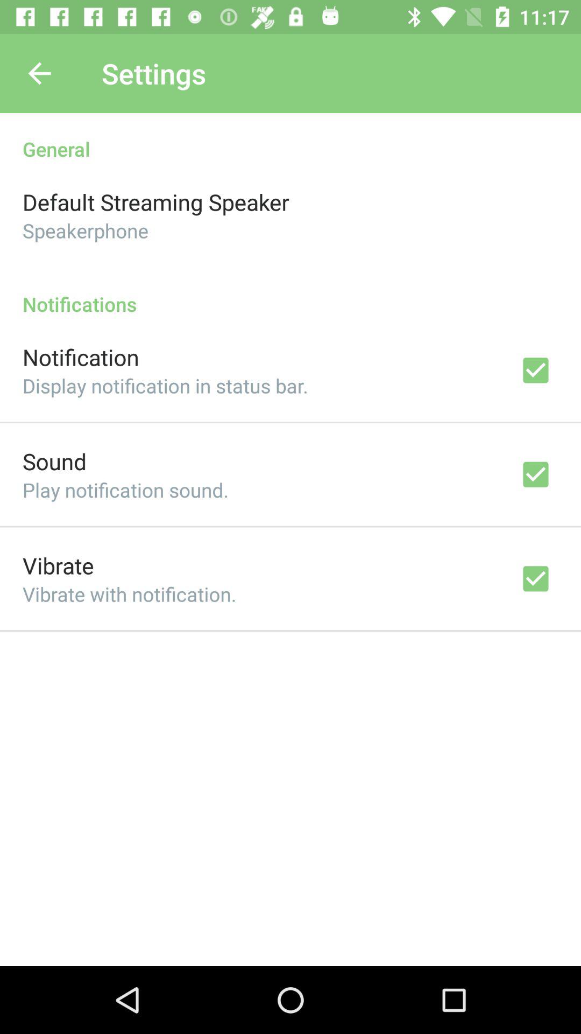 This screenshot has width=581, height=1034. What do you see at coordinates (165, 386) in the screenshot?
I see `click display notification in` at bounding box center [165, 386].